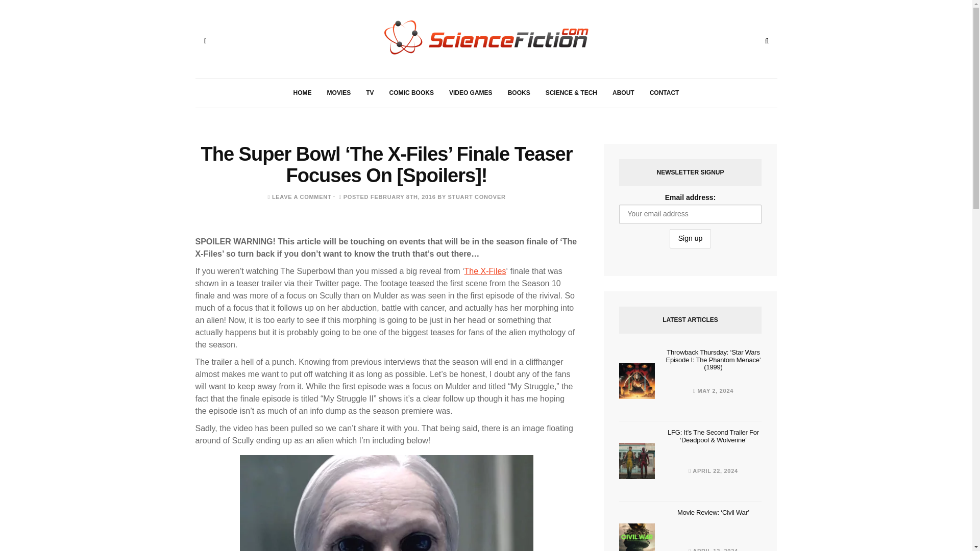 This screenshot has width=980, height=551. Describe the element at coordinates (519, 93) in the screenshot. I see `BOOKS` at that location.